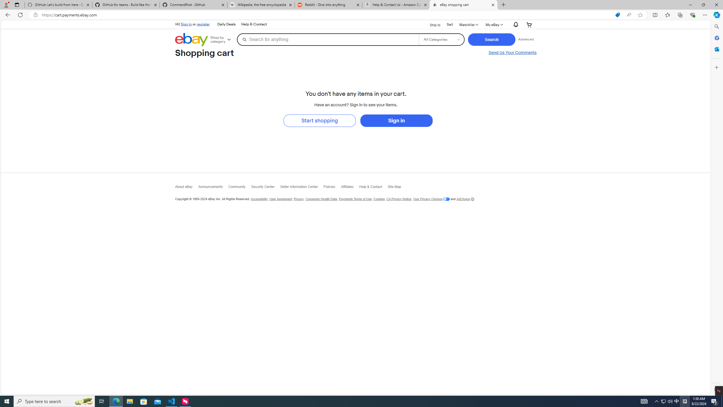 This screenshot has height=407, width=723. What do you see at coordinates (494, 24) in the screenshot?
I see `My eBay` at bounding box center [494, 24].